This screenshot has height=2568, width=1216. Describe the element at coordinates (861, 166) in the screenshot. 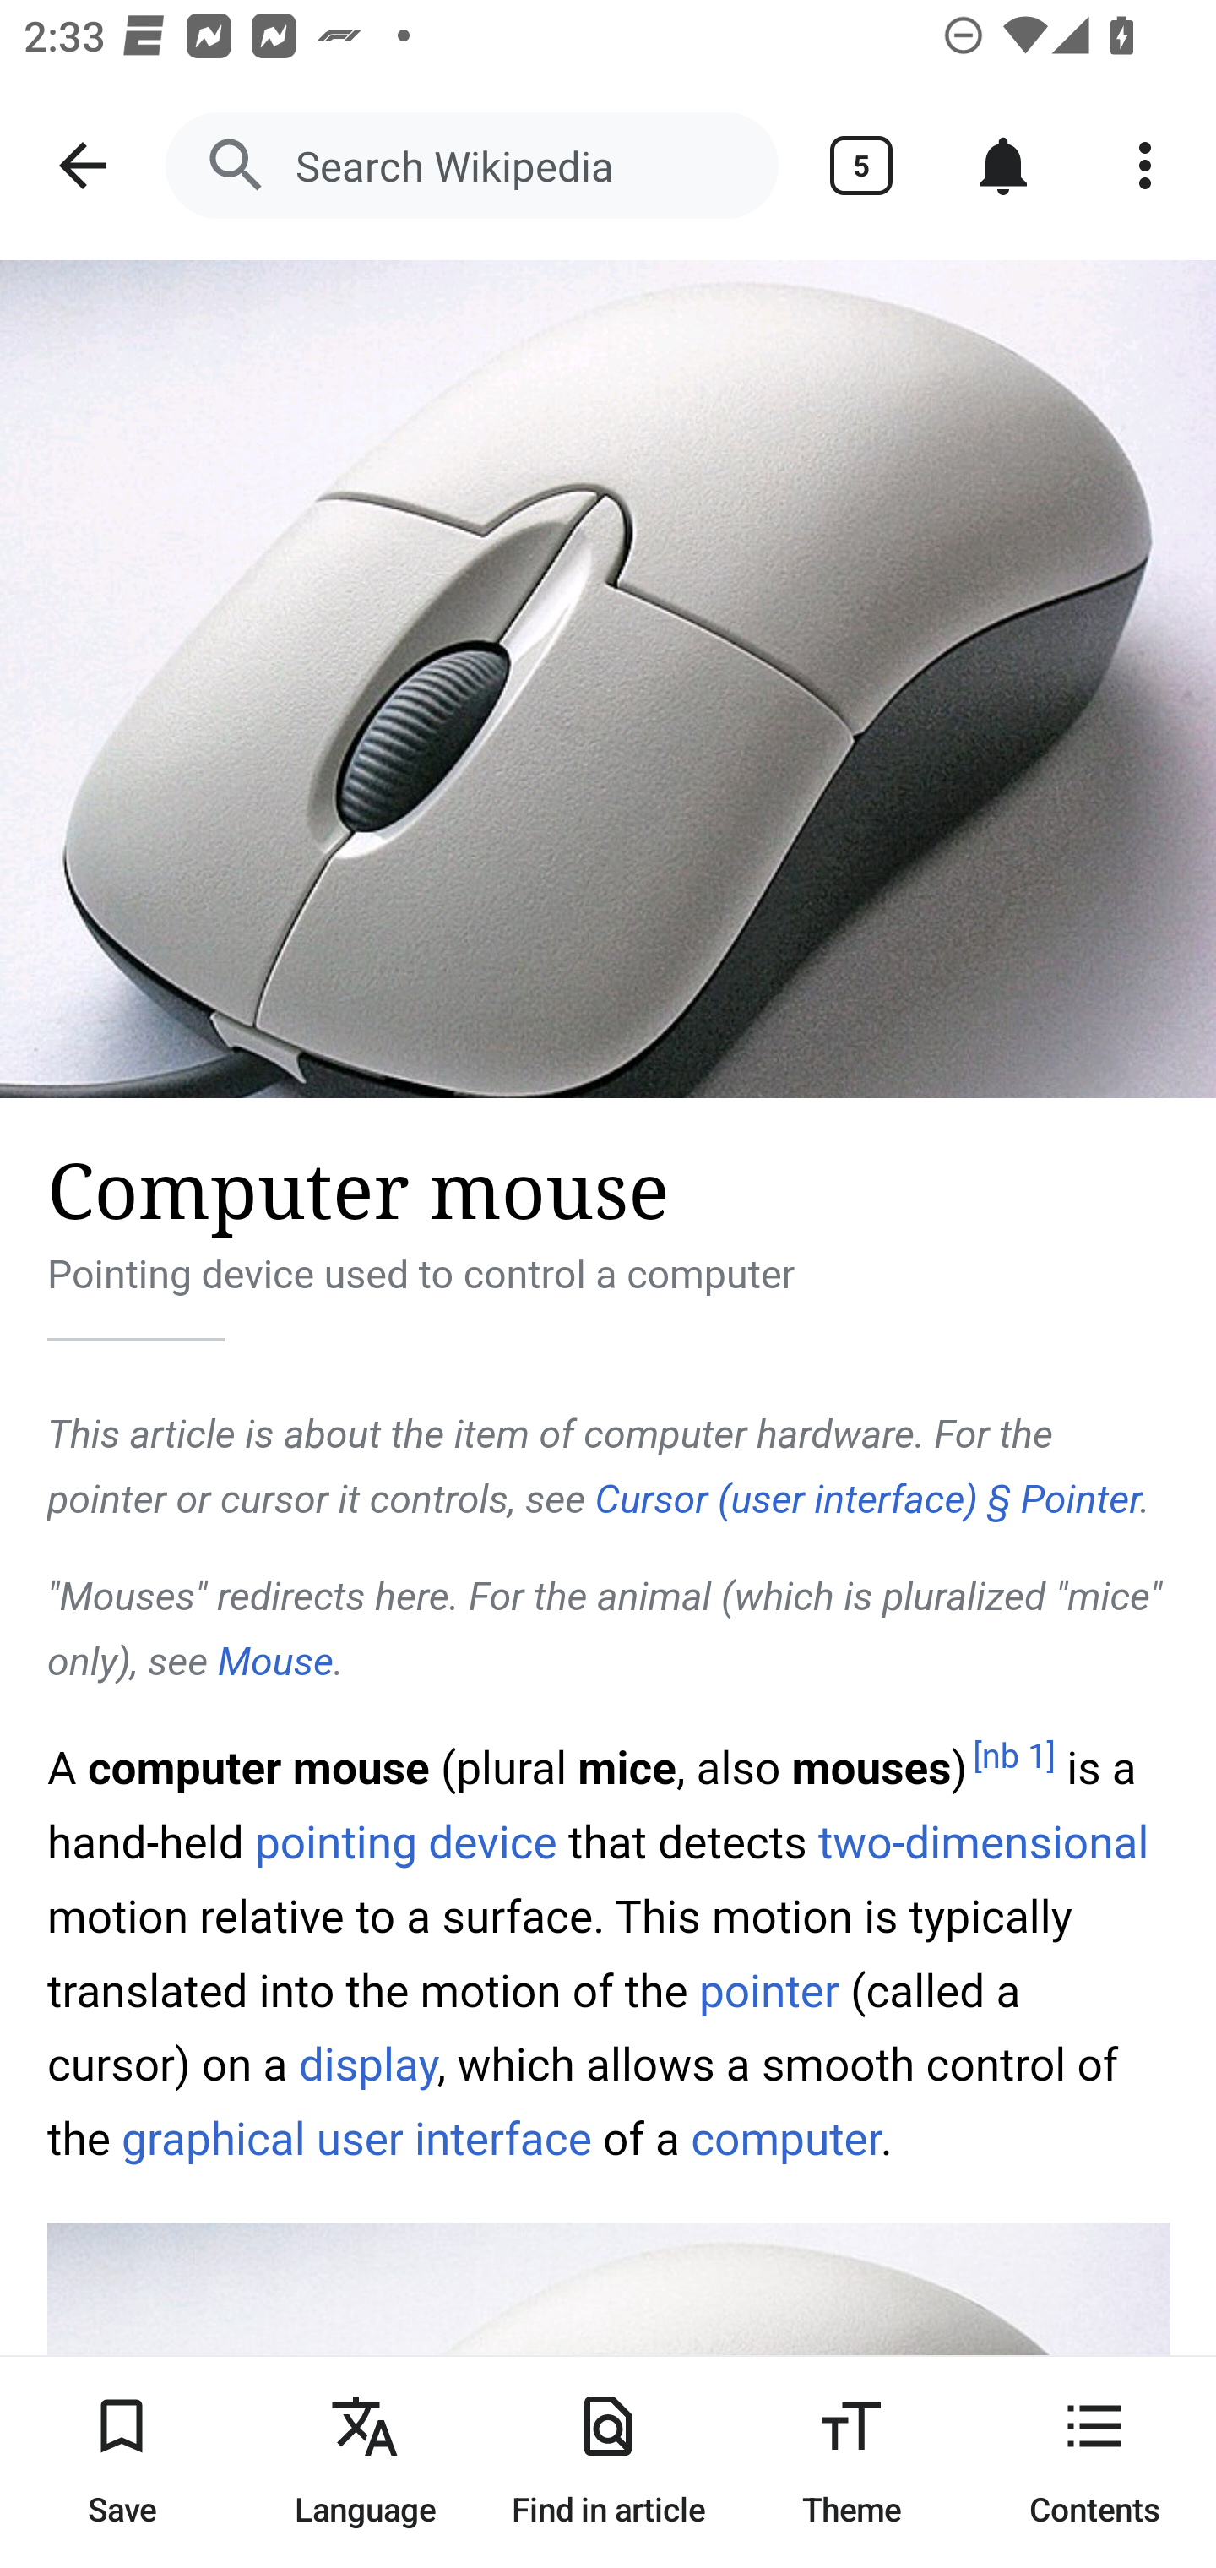

I see `Show tabs 5` at that location.